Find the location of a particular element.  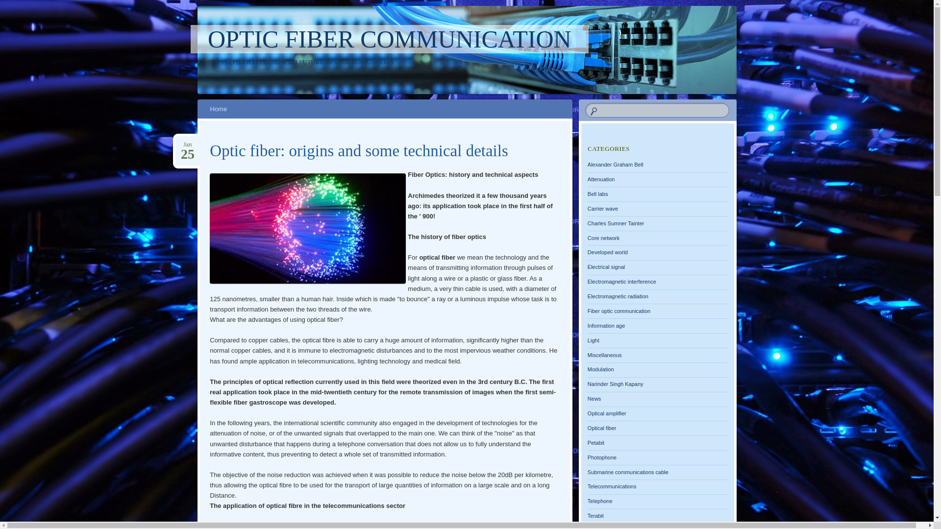

Alexander Graham Bell is located at coordinates (616, 165).